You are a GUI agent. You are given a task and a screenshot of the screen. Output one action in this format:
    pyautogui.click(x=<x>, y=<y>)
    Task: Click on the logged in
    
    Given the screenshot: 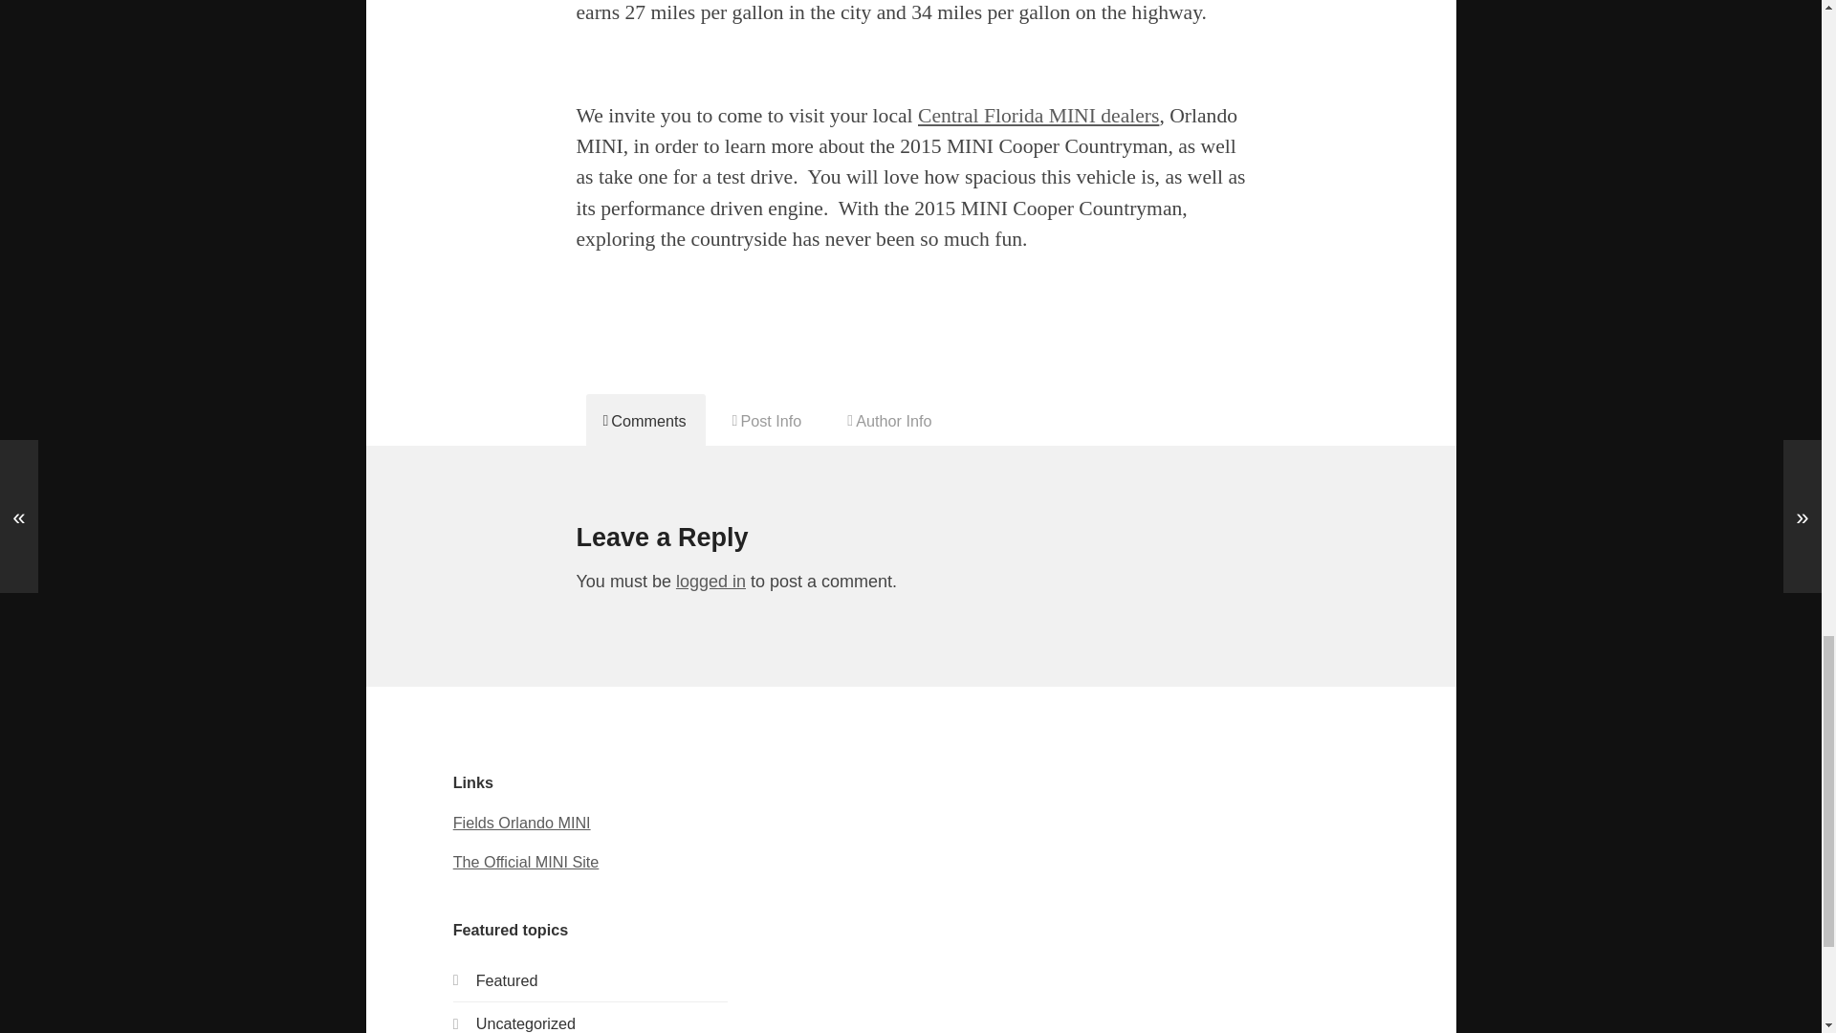 What is the action you would take?
    pyautogui.click(x=710, y=582)
    